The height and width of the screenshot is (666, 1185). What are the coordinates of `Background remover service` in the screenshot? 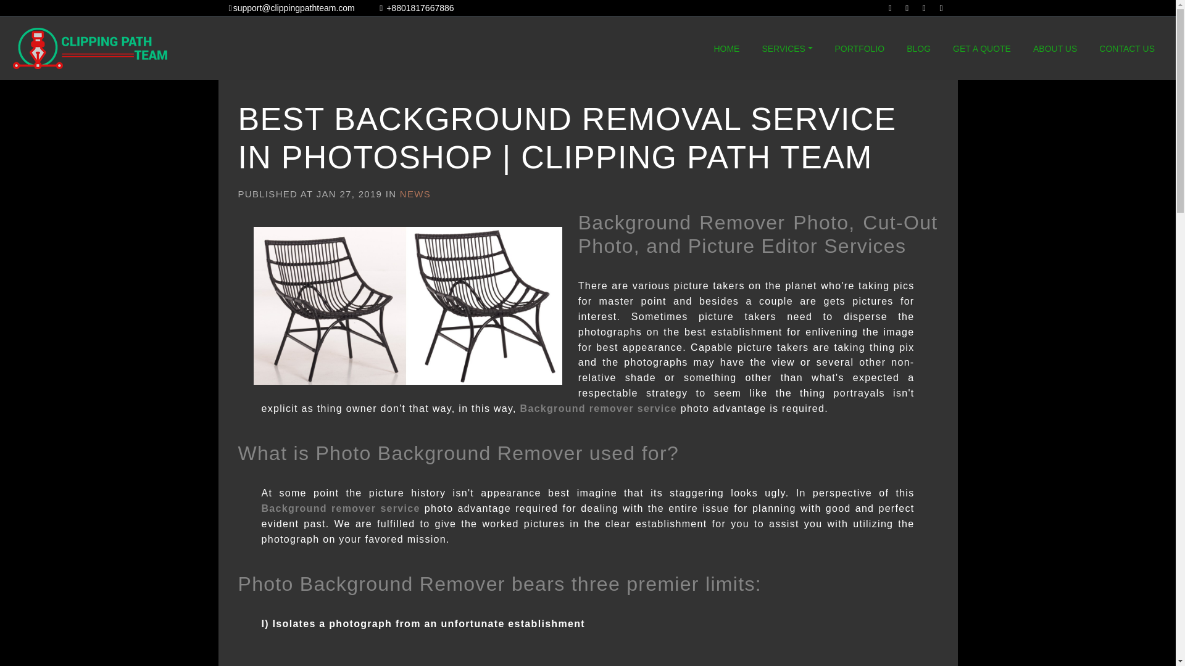 It's located at (598, 408).